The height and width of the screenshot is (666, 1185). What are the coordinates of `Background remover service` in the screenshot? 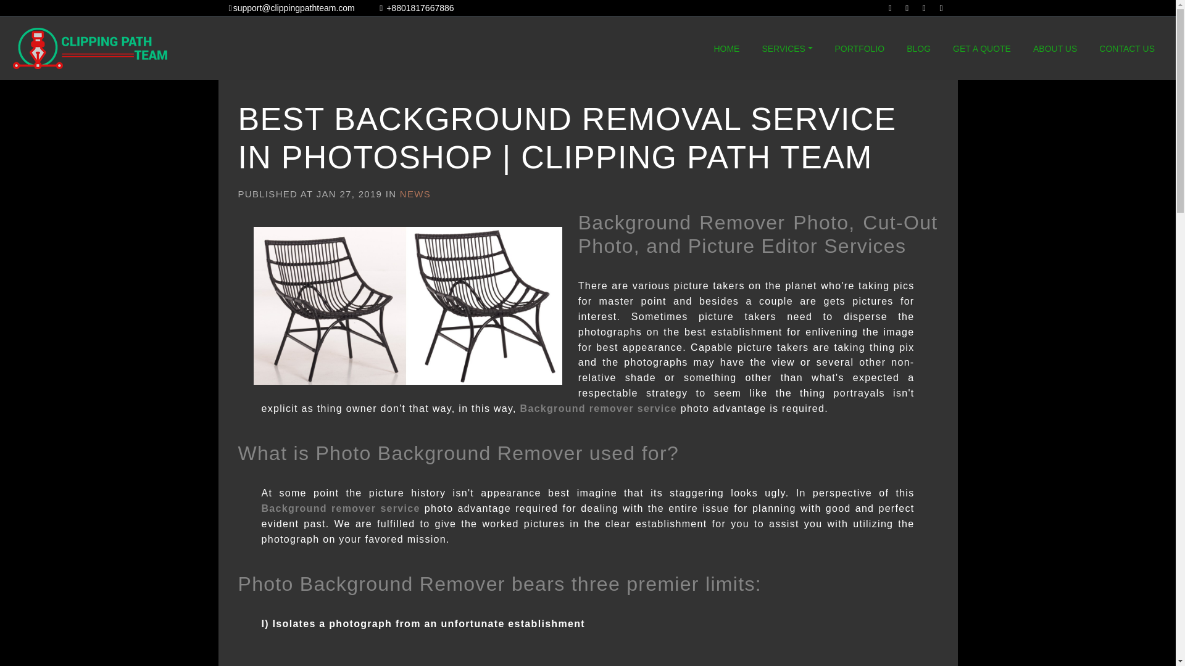 It's located at (598, 408).